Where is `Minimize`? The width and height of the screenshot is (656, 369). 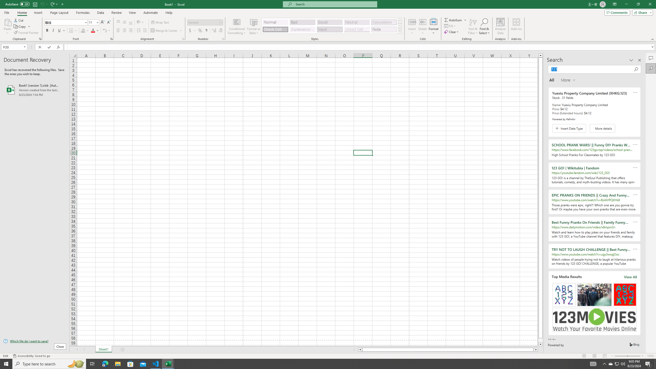
Minimize is located at coordinates (626, 4).